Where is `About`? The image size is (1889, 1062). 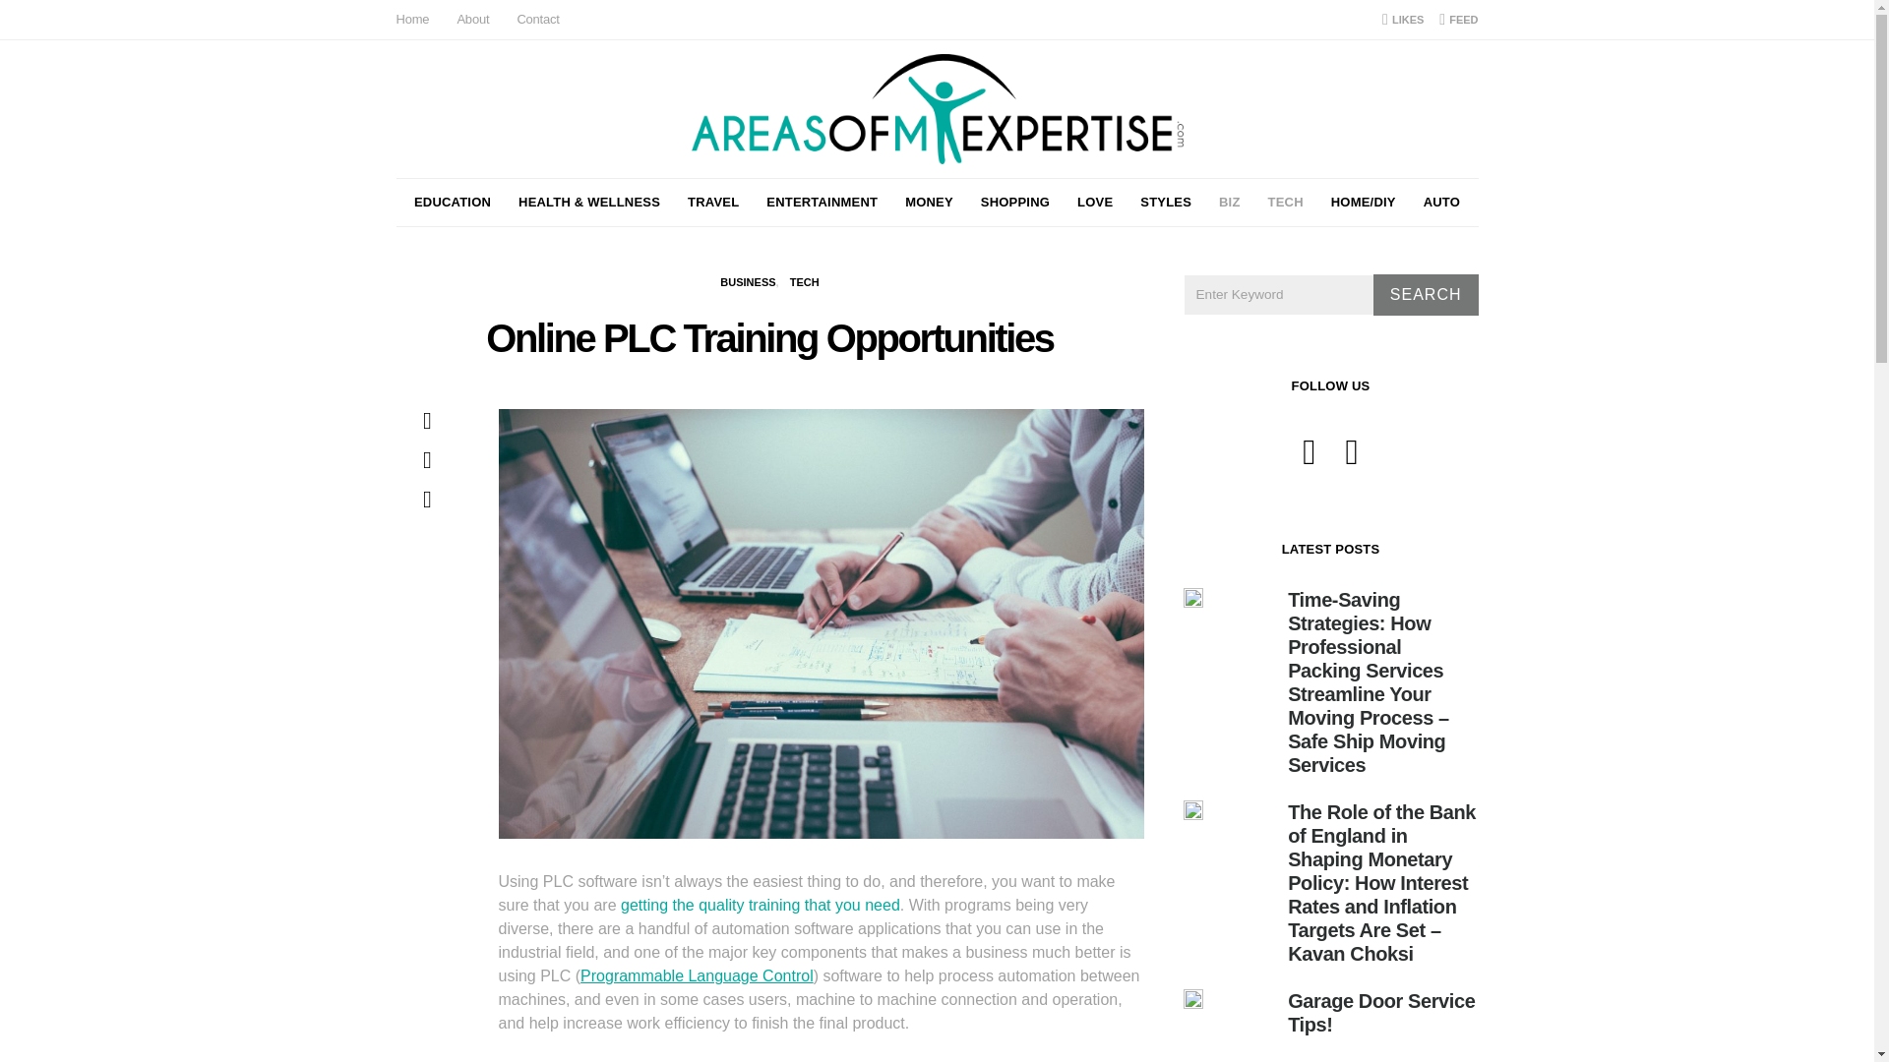 About is located at coordinates (472, 20).